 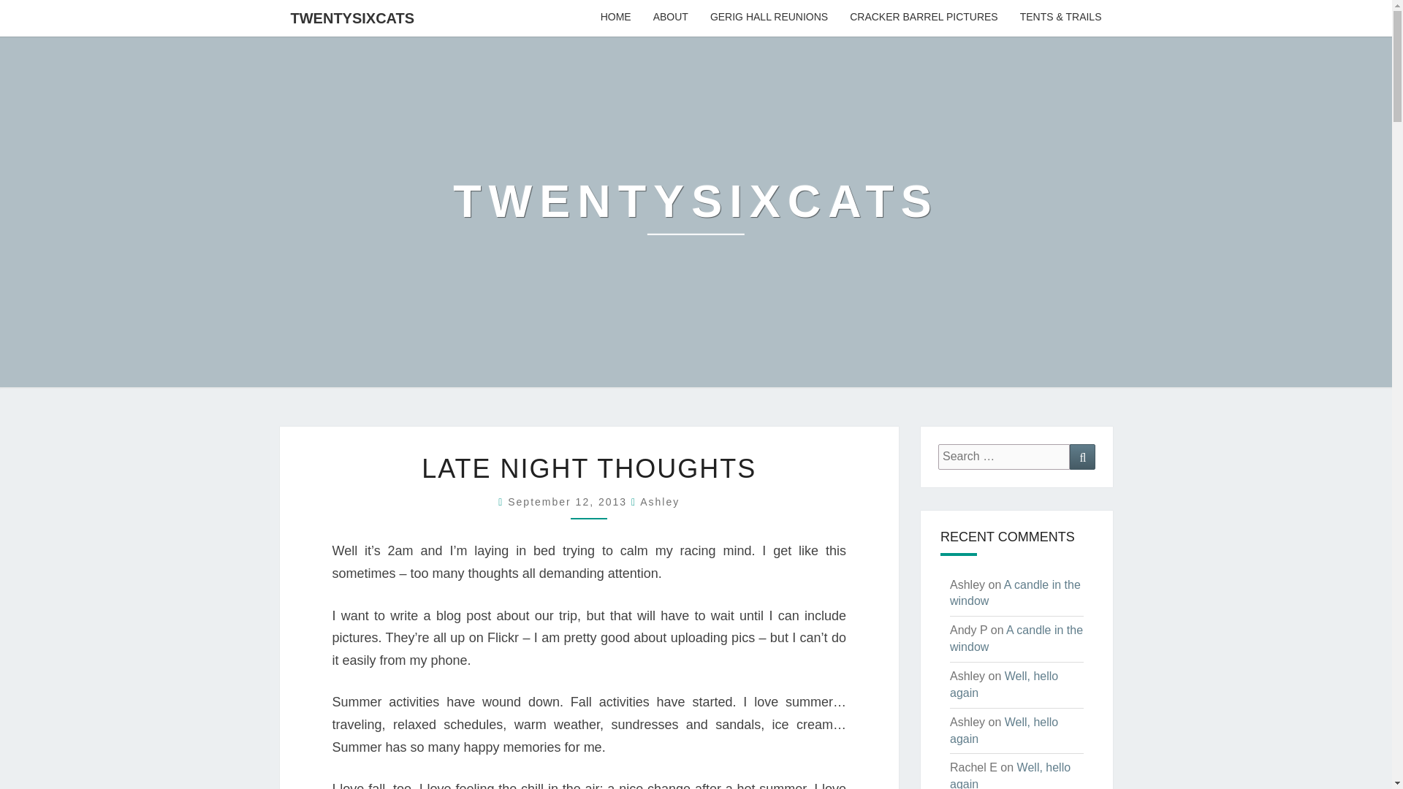 I want to click on A candle in the window, so click(x=1014, y=592).